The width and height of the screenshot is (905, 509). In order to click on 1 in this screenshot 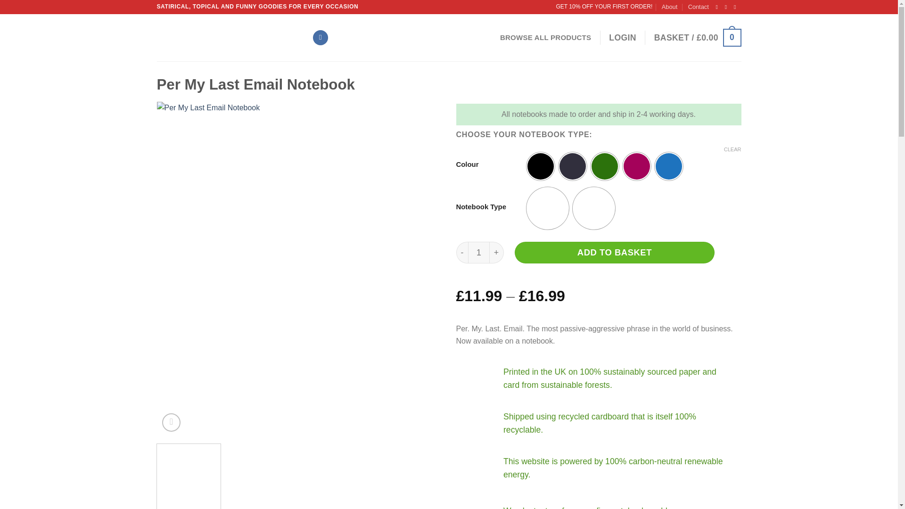, I will do `click(478, 253)`.